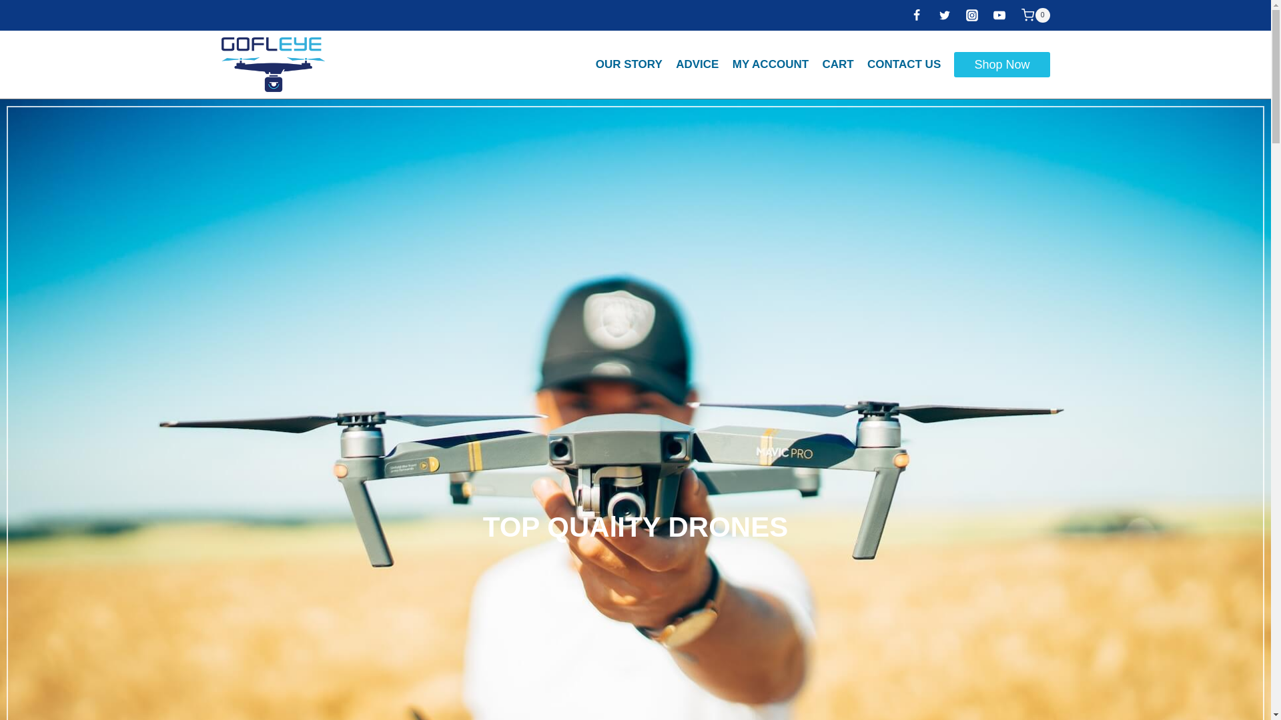  What do you see at coordinates (697, 64) in the screenshot?
I see `ADVICE` at bounding box center [697, 64].